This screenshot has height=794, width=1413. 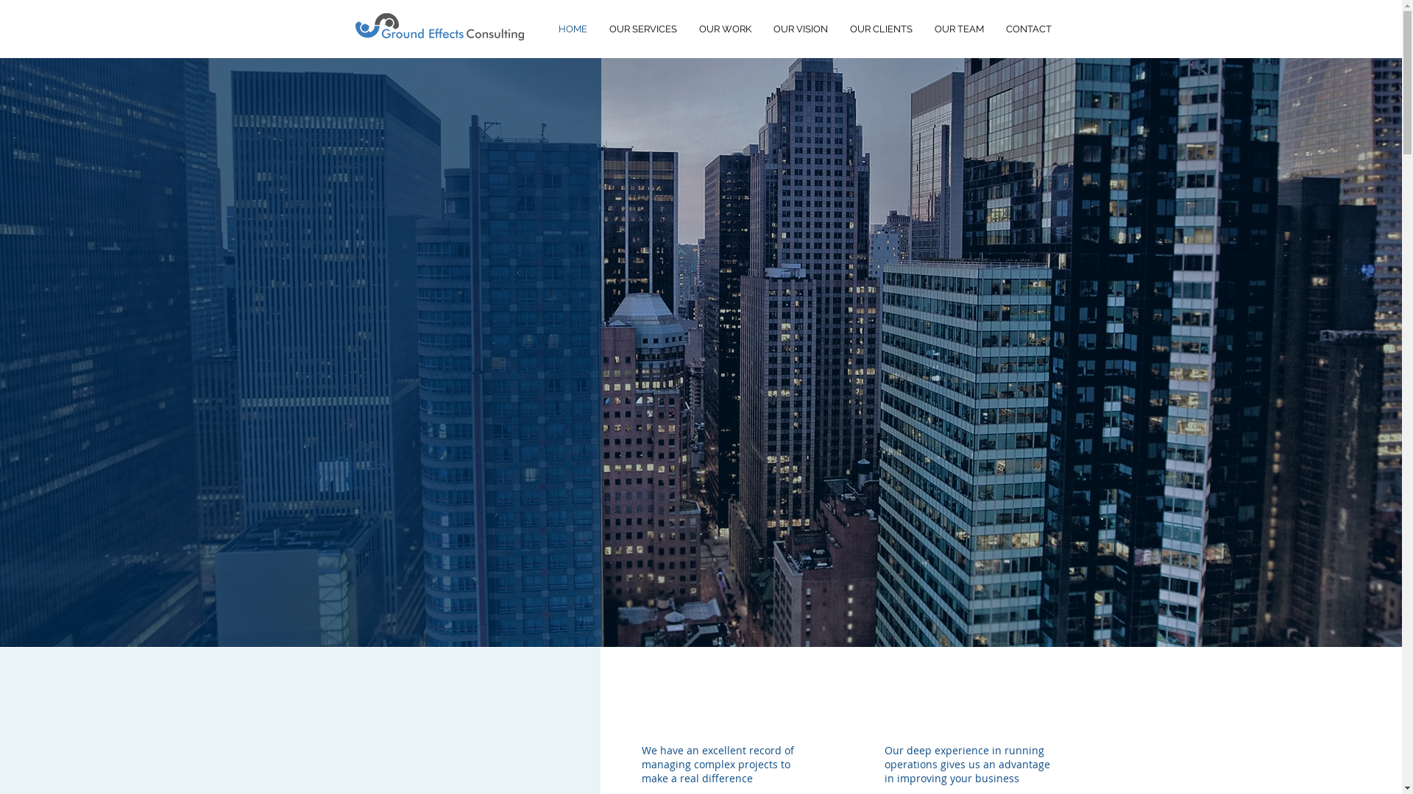 I want to click on OUR TEAM, so click(x=958, y=29).